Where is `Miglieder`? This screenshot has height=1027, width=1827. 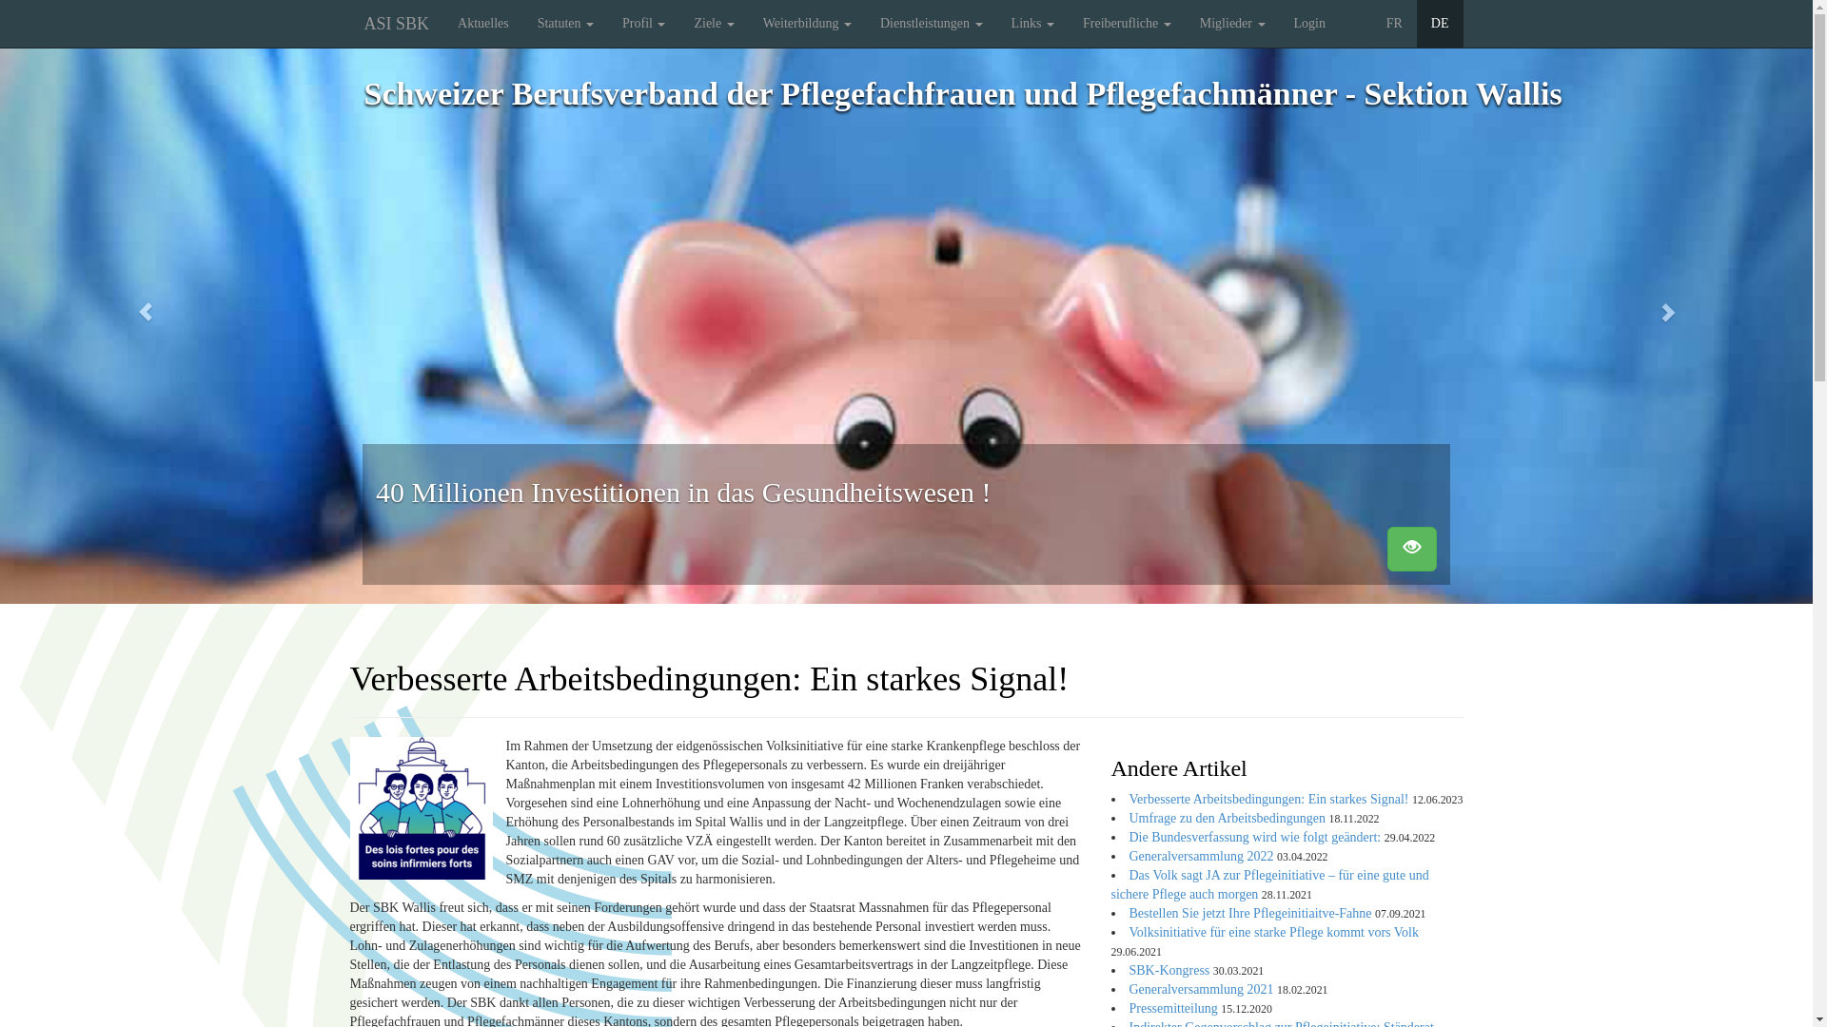
Miglieder is located at coordinates (1233, 24).